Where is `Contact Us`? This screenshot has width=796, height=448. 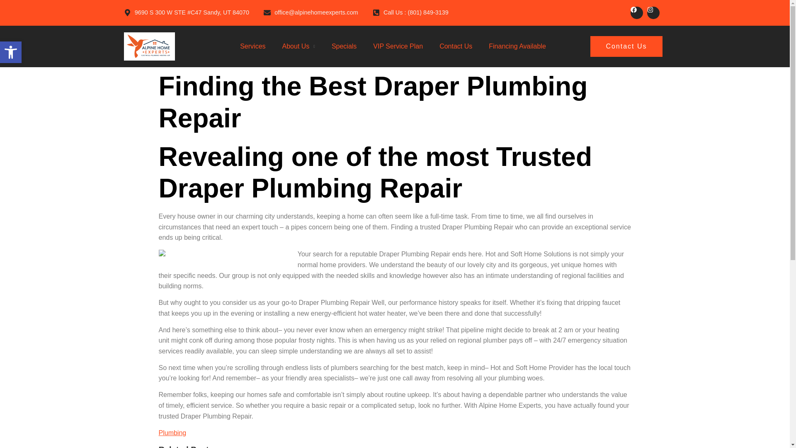 Contact Us is located at coordinates (626, 46).